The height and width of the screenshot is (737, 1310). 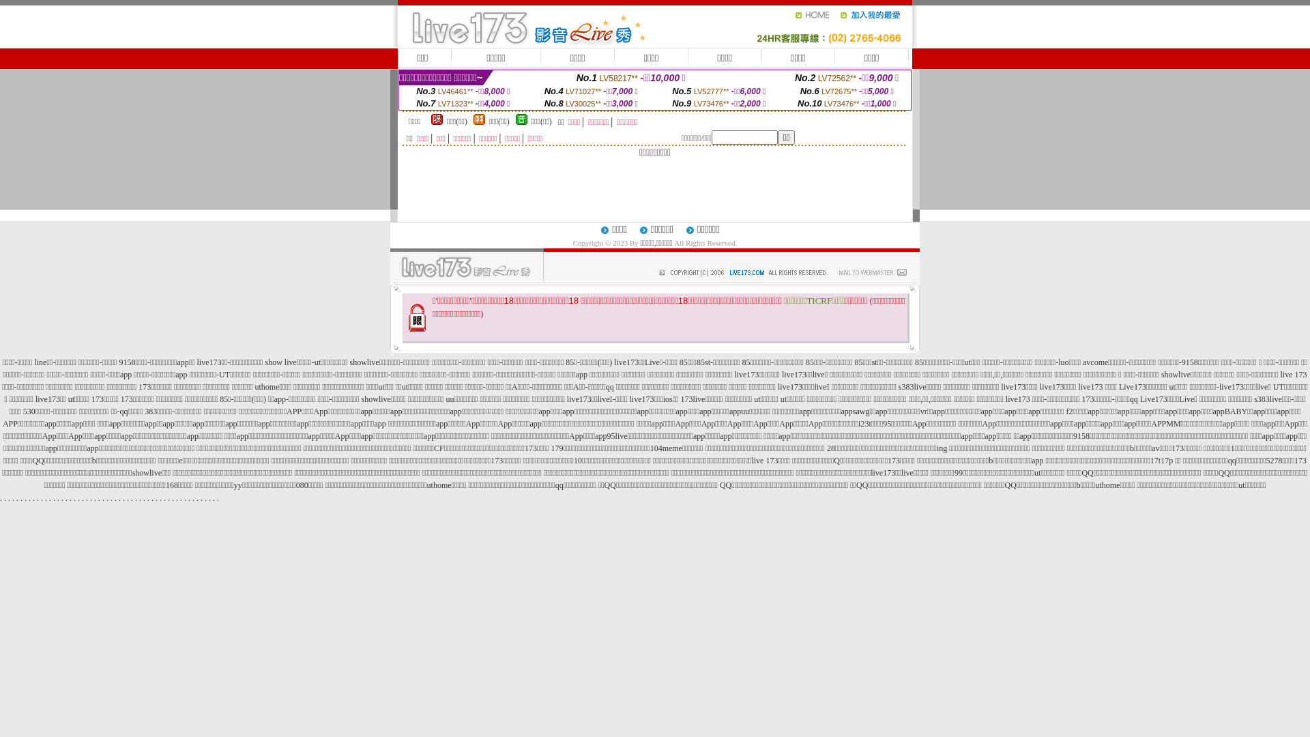 I want to click on ., so click(x=75, y=498).